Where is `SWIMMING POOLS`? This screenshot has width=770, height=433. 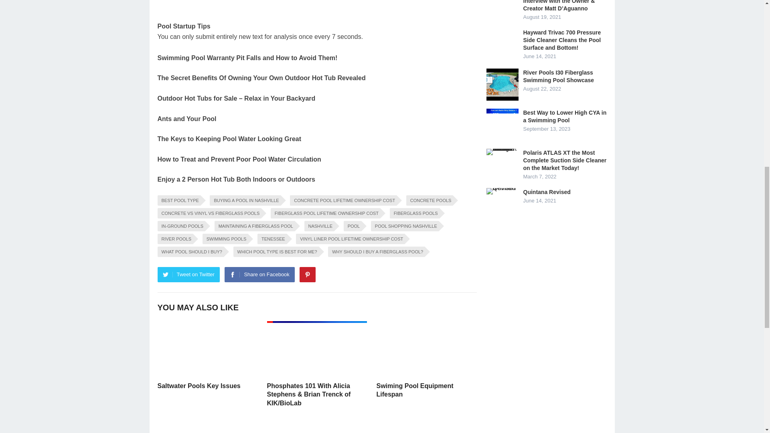
SWIMMING POOLS is located at coordinates (225, 239).